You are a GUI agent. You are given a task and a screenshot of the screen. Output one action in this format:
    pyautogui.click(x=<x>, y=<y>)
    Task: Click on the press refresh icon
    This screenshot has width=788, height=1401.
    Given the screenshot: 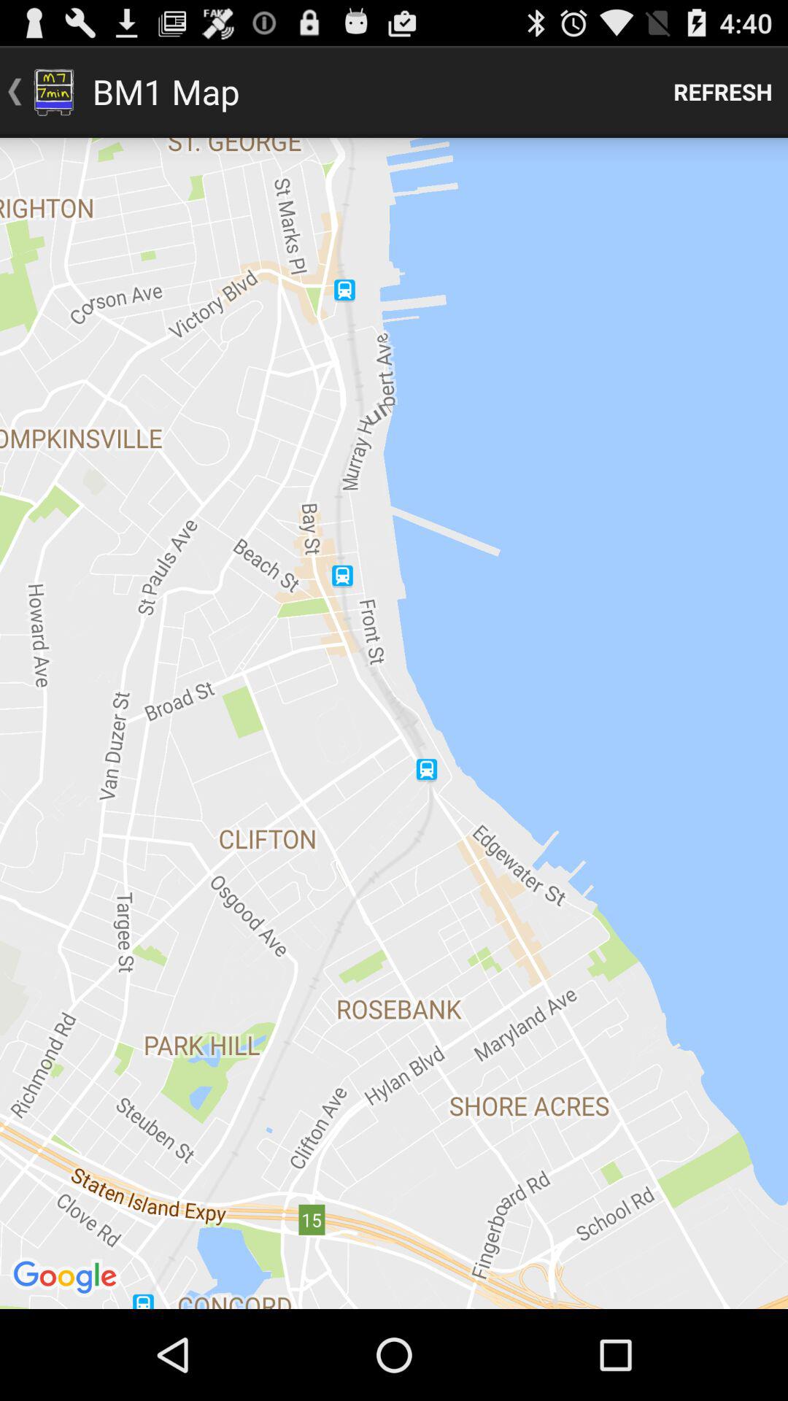 What is the action you would take?
    pyautogui.click(x=723, y=92)
    